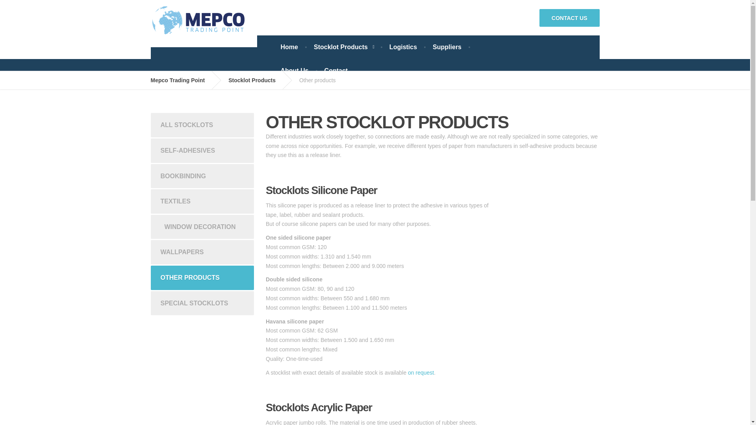 The height and width of the screenshot is (425, 756). Describe the element at coordinates (258, 80) in the screenshot. I see `Go to Stocklot Products.` at that location.